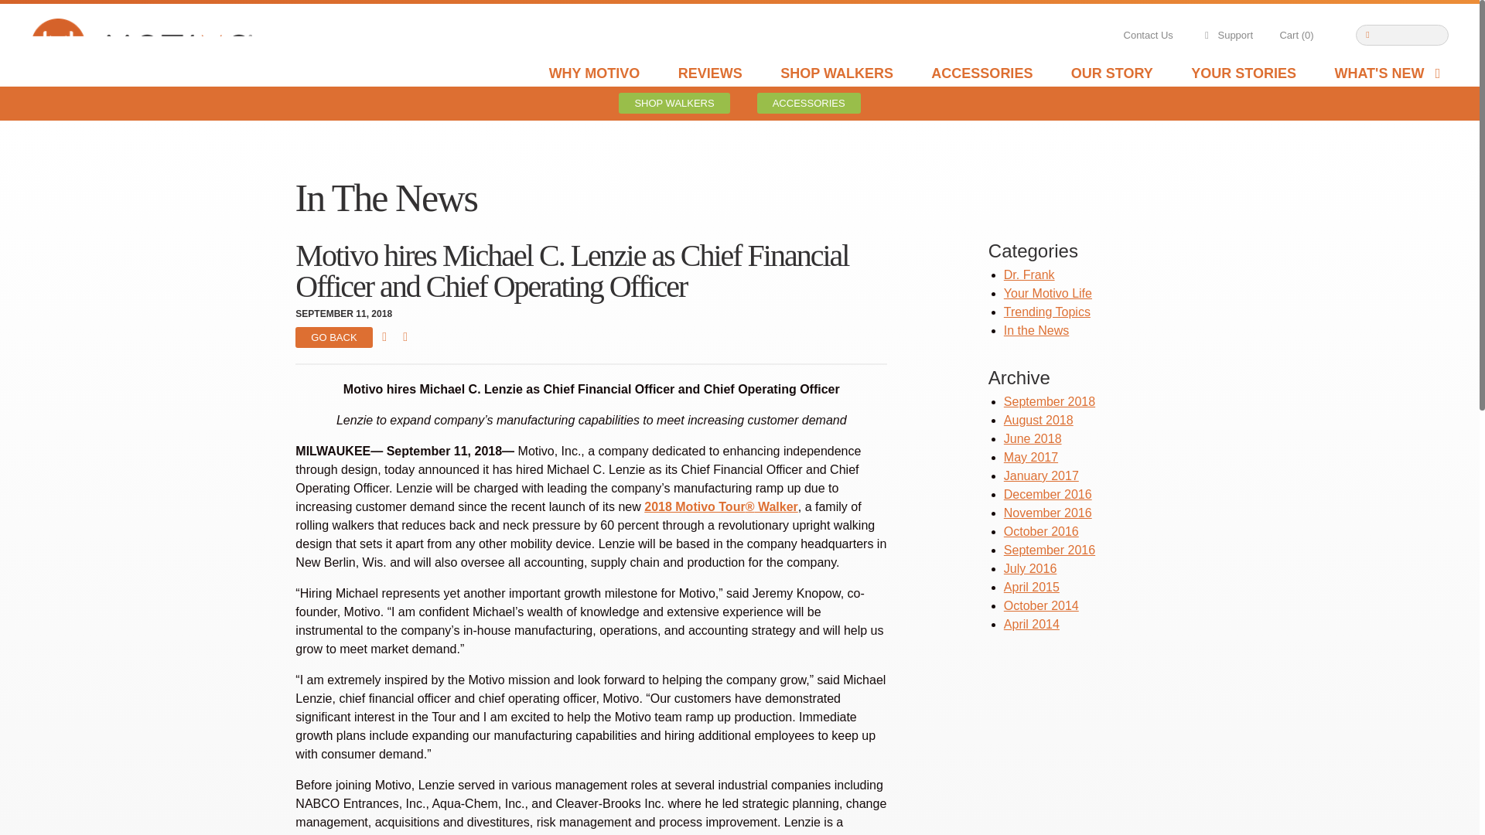 Image resolution: width=1485 pixels, height=835 pixels. I want to click on WHAT'S NEW, so click(1389, 73).